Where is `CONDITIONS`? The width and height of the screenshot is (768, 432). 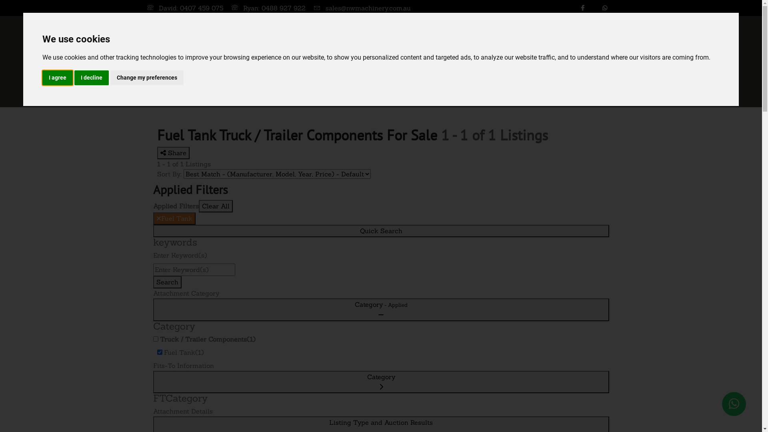
CONDITIONS is located at coordinates (558, 62).